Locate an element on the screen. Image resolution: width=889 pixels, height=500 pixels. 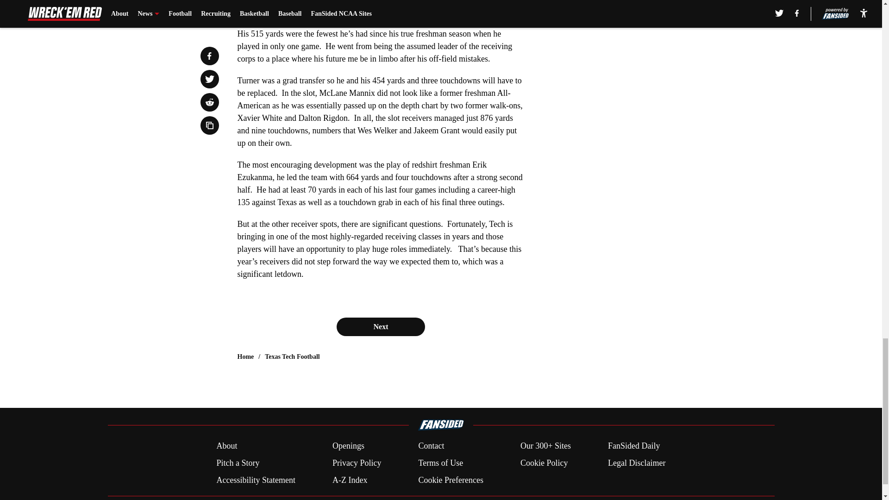
Texas Tech Football is located at coordinates (293, 356).